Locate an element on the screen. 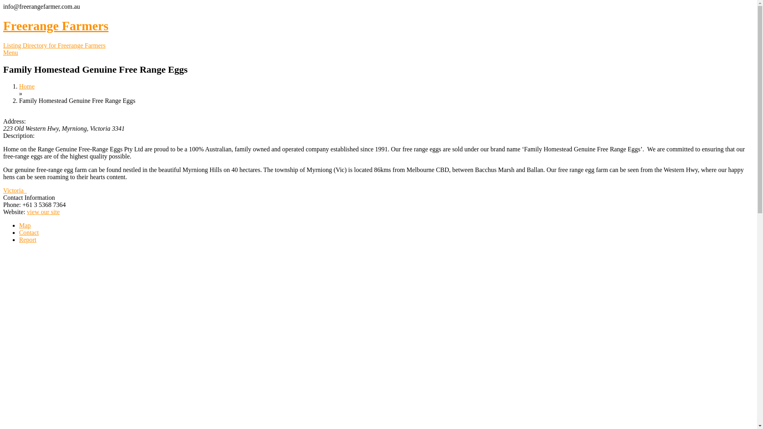 The image size is (763, 429). Freerange Farmers
Listing Directory for Freerange Farmers is located at coordinates (378, 33).